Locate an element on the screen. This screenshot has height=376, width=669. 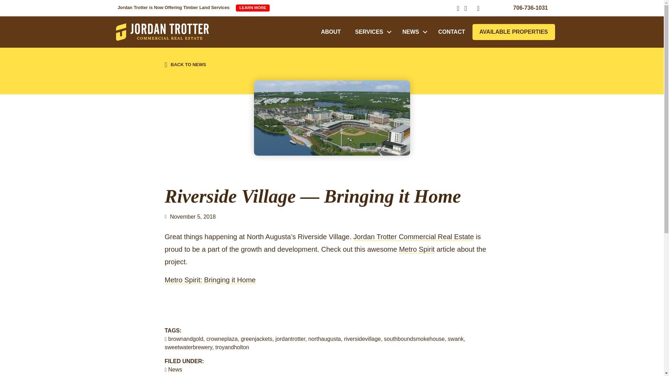
troyandholton is located at coordinates (232, 347).